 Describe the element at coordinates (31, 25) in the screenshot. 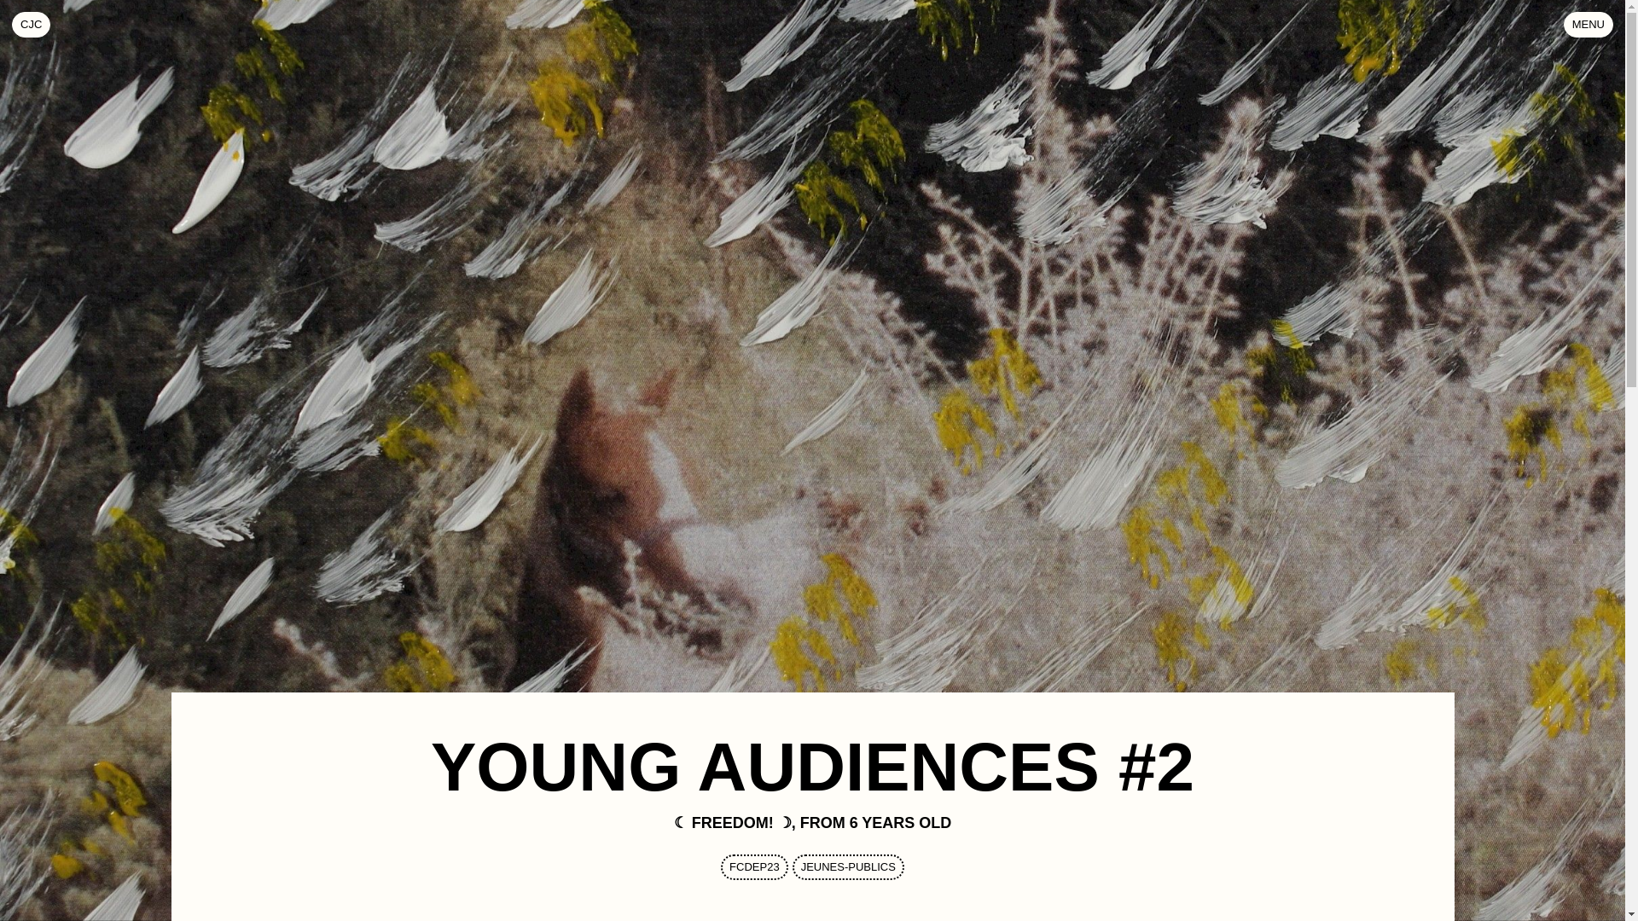

I see `JEUNES-PUBLICS` at that location.